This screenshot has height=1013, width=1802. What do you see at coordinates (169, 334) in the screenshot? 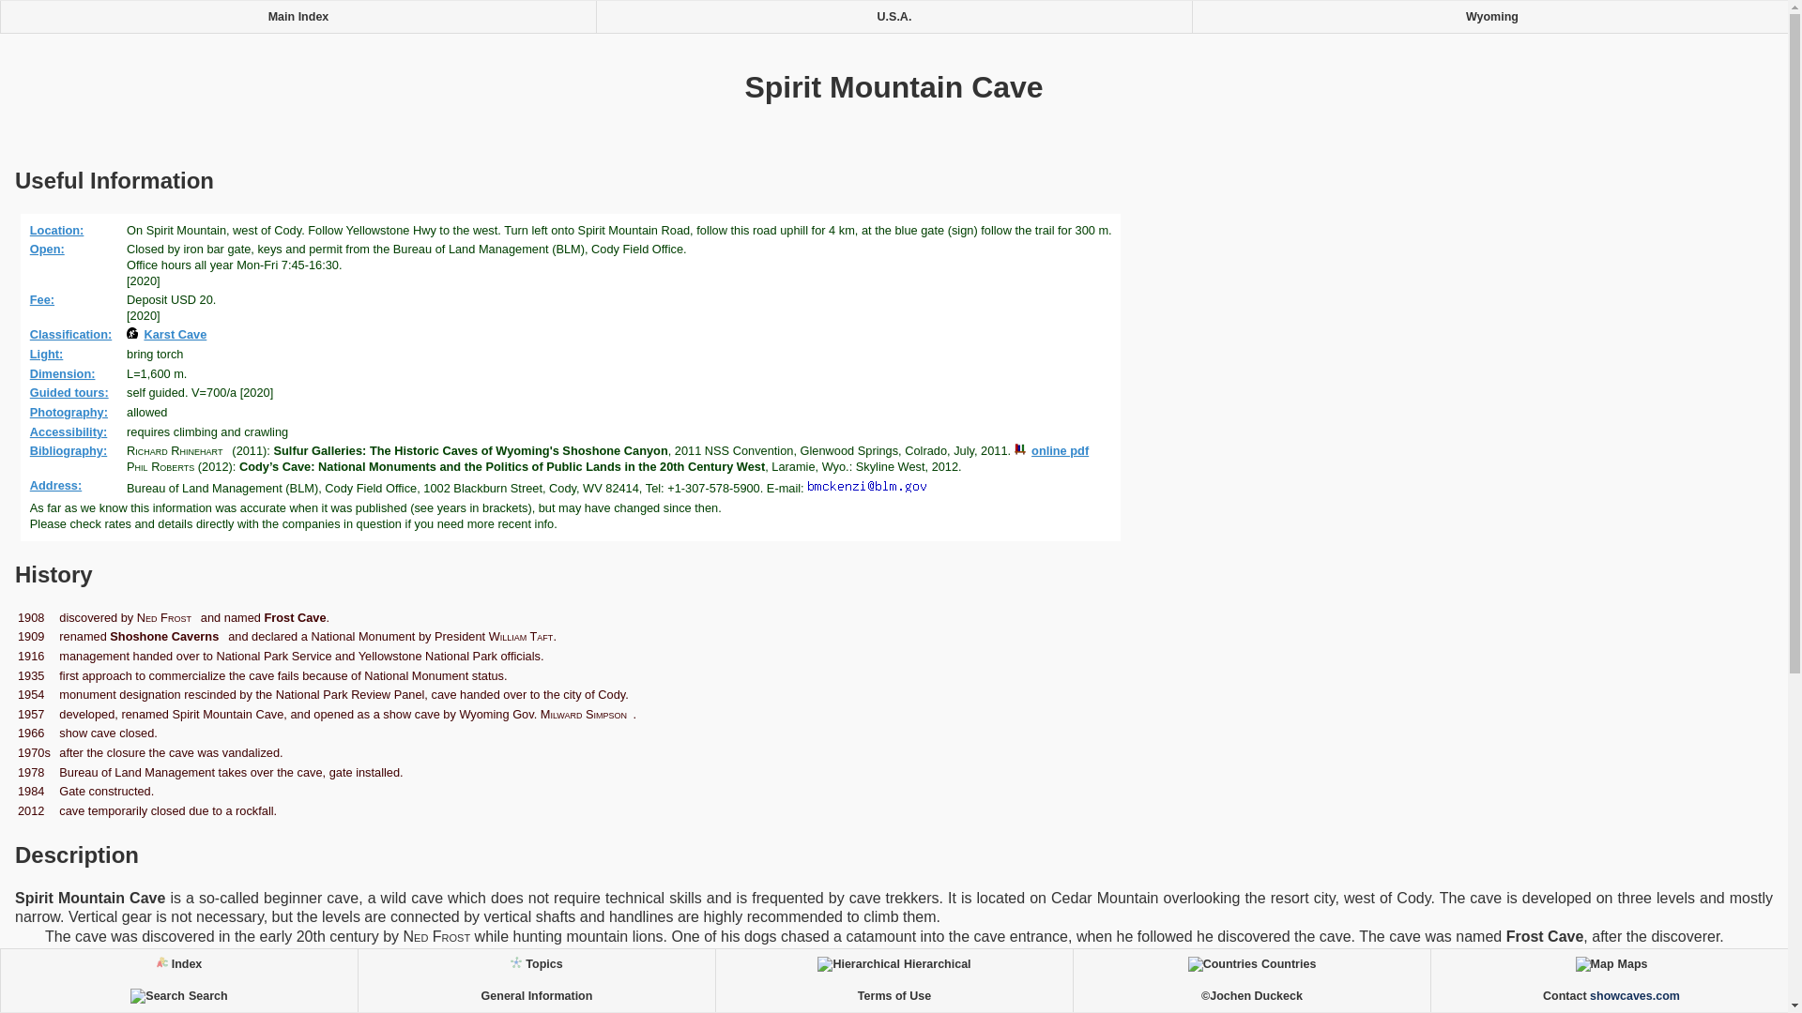
I see `Karst Cave` at bounding box center [169, 334].